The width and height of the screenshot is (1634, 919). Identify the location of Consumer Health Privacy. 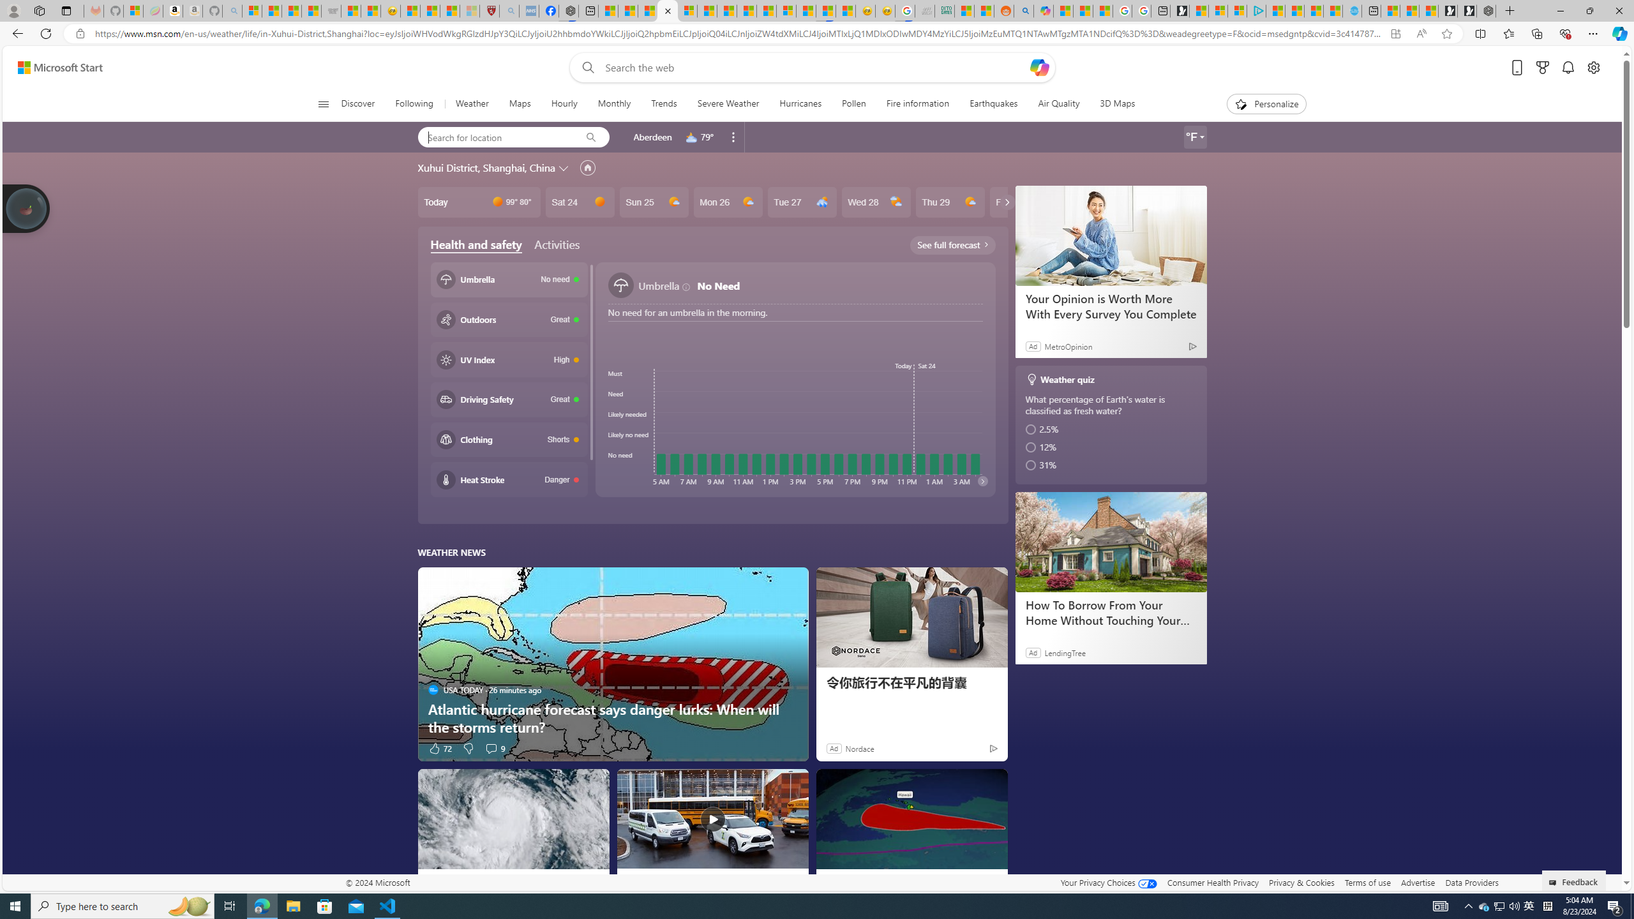
(1213, 882).